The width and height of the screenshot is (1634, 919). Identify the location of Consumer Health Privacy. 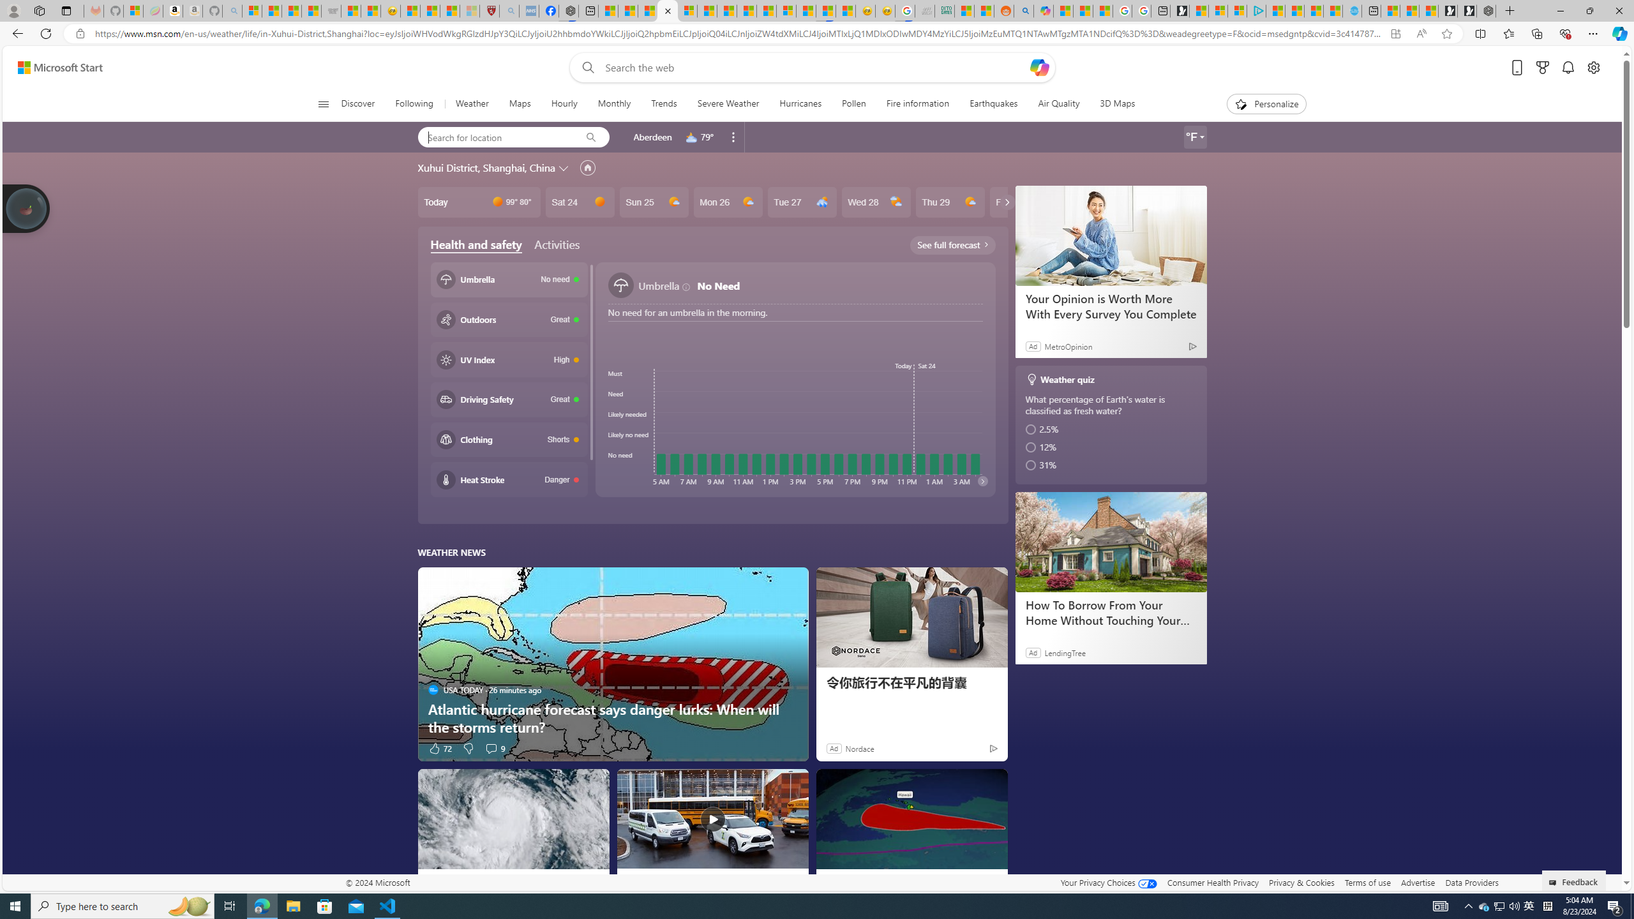
(1213, 882).